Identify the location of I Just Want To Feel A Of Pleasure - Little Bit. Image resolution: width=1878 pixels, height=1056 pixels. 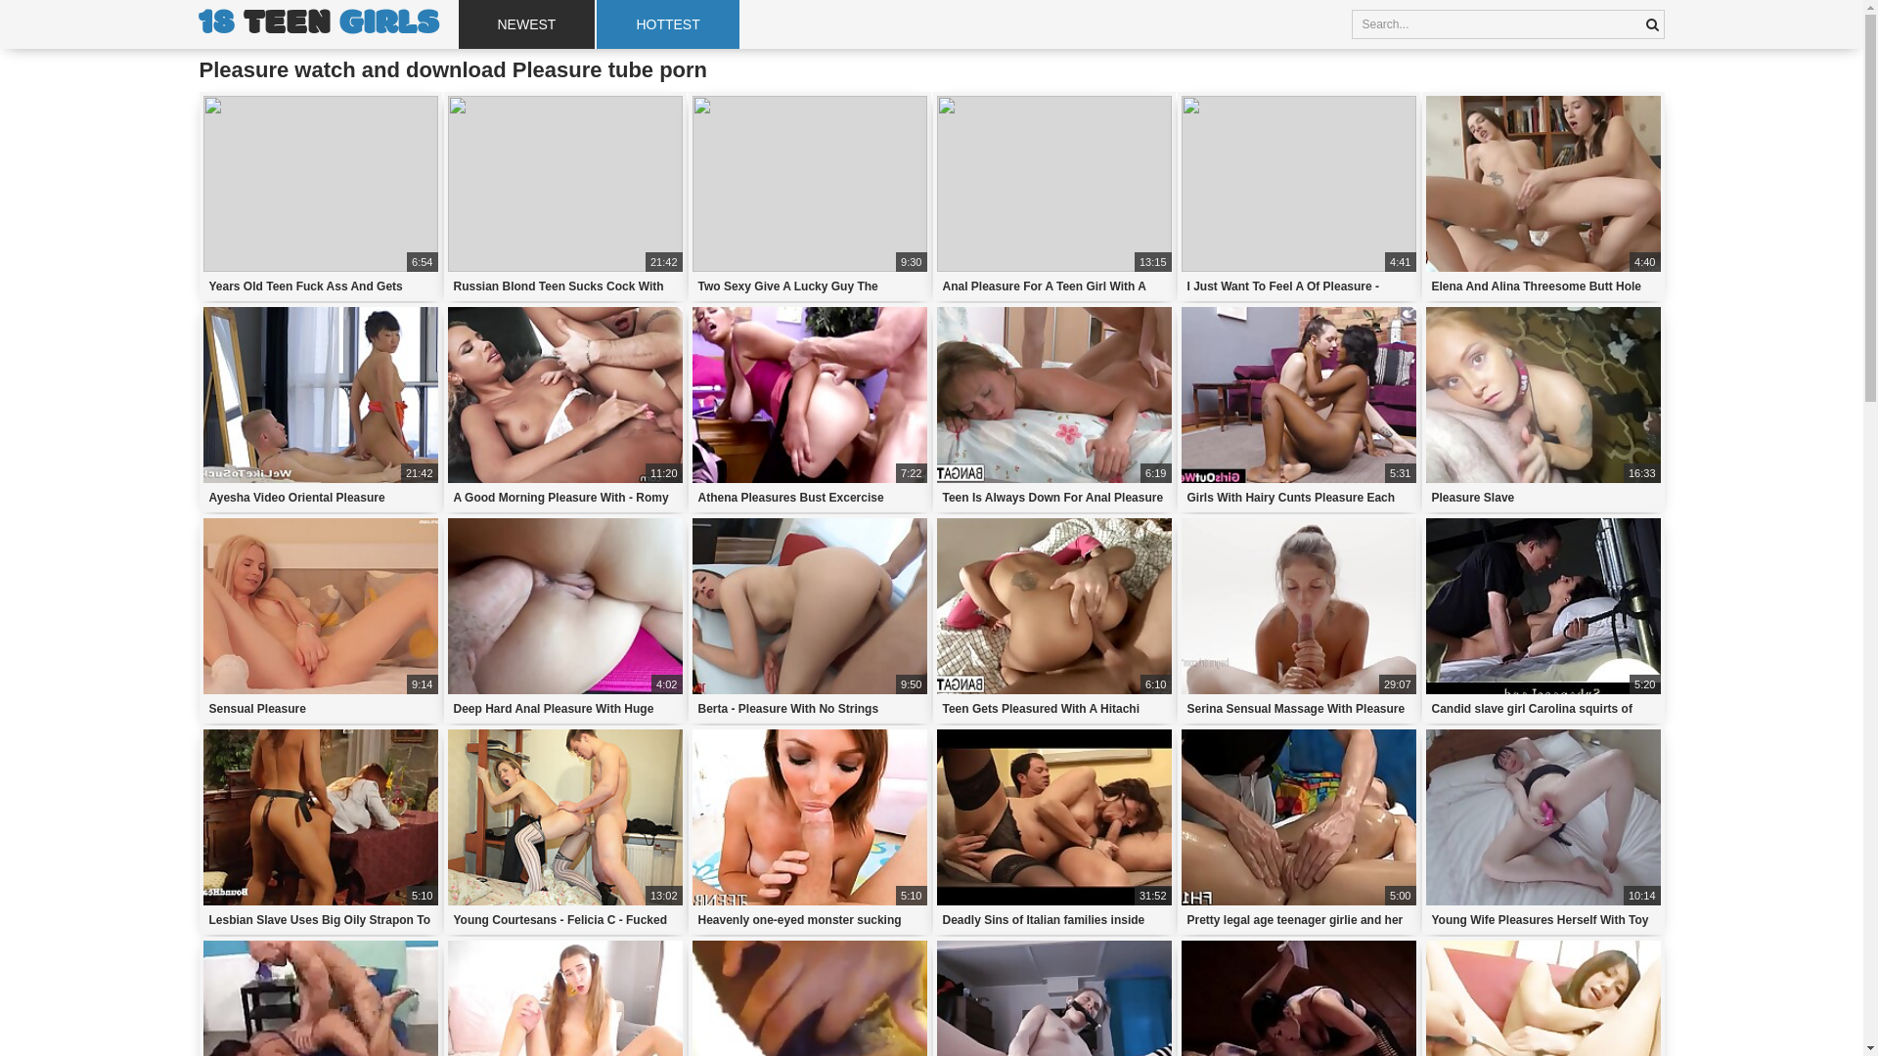
(1299, 286).